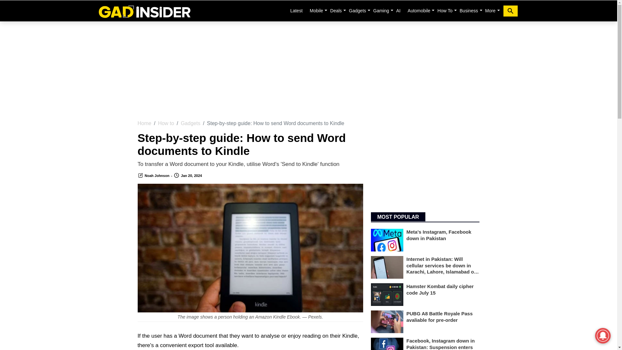 The height and width of the screenshot is (350, 622). I want to click on Automobile, so click(419, 10).